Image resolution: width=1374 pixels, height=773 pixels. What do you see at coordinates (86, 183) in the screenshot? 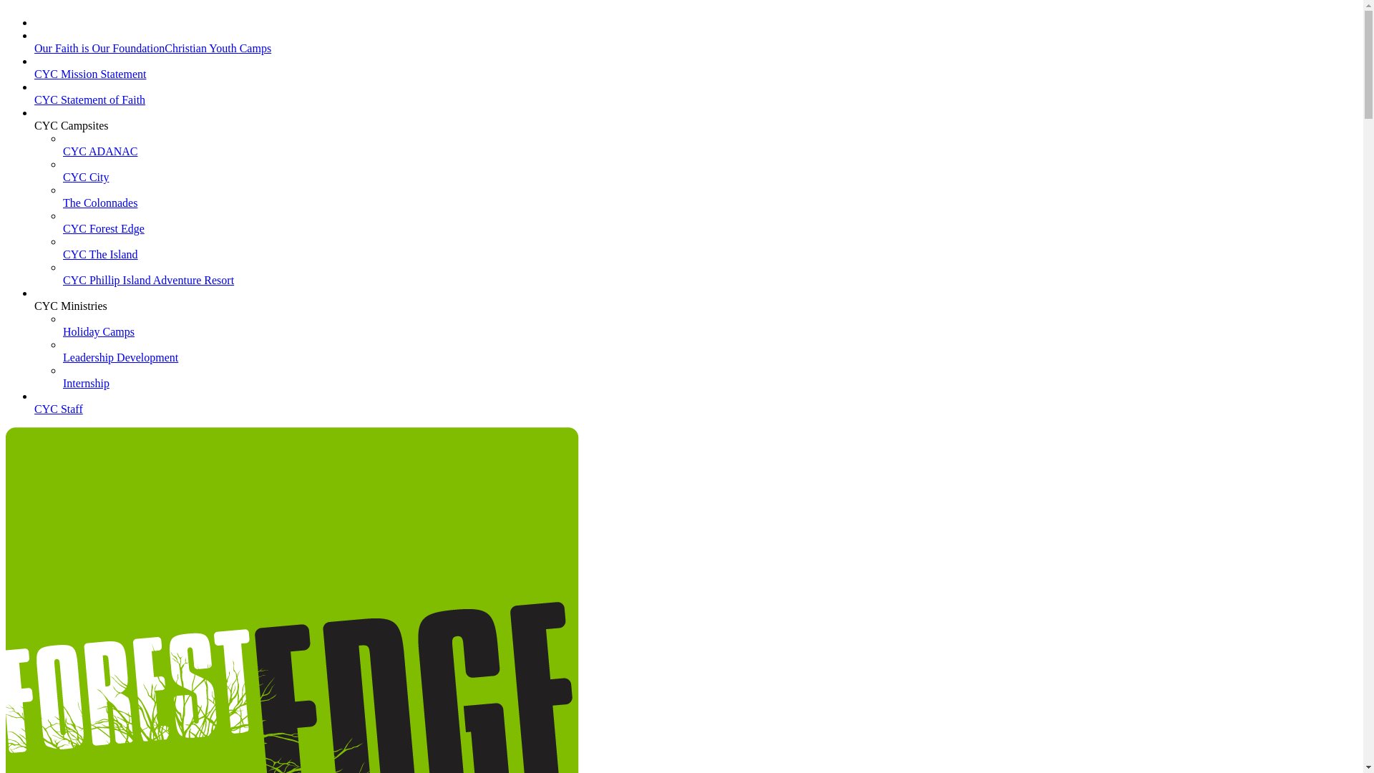
I see `CYC City` at bounding box center [86, 183].